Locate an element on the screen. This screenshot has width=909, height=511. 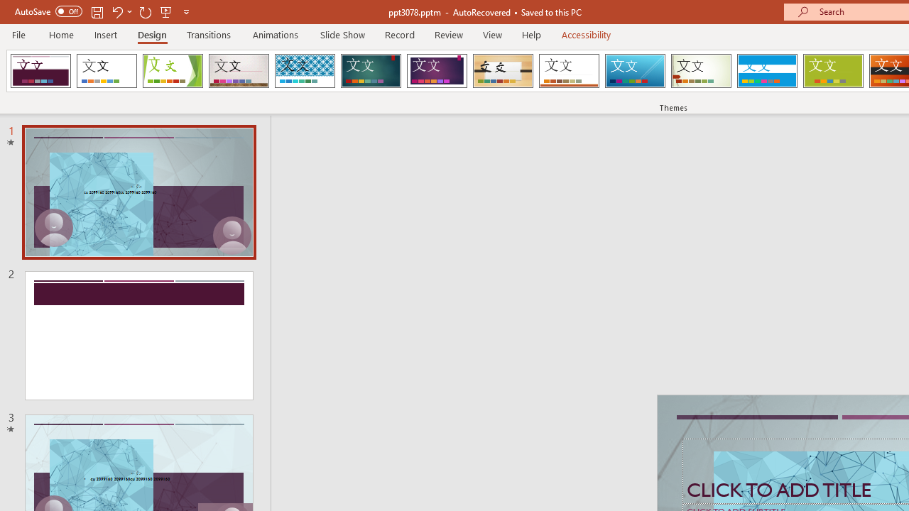
Berlin is located at coordinates (40, 71).